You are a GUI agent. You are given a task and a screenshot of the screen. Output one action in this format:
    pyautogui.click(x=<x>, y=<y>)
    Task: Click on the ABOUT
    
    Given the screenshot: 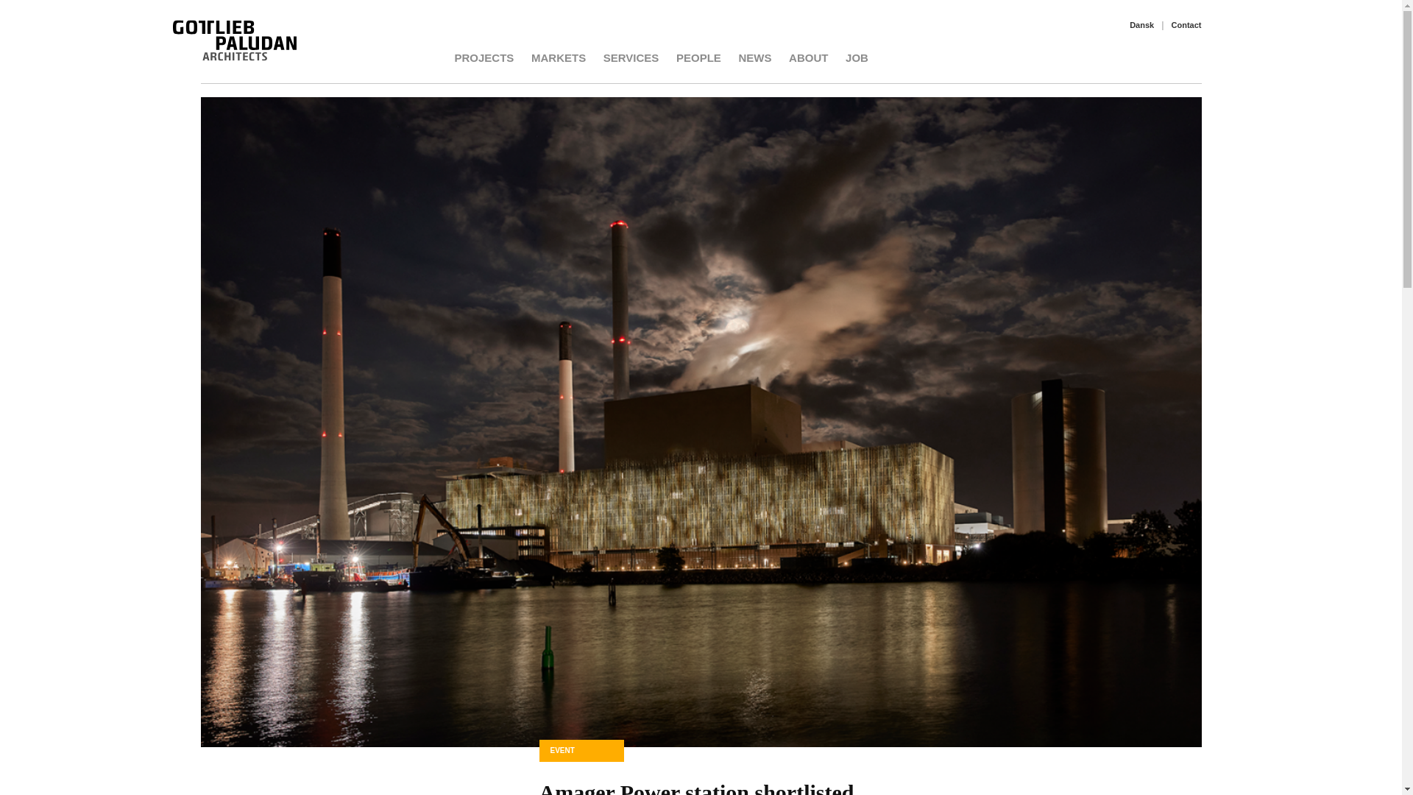 What is the action you would take?
    pyautogui.click(x=808, y=57)
    